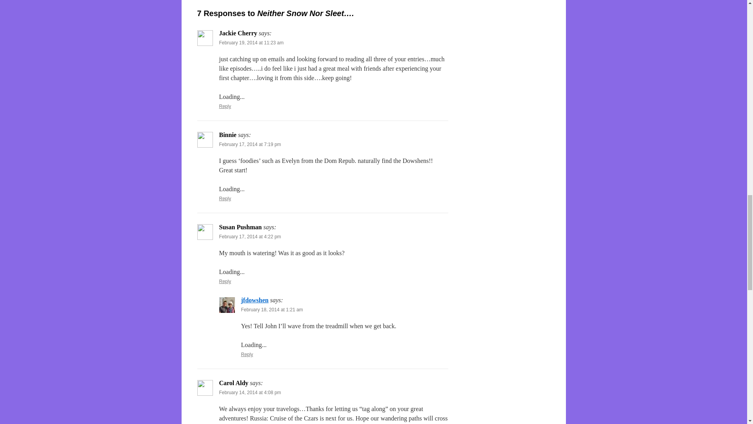  Describe the element at coordinates (225, 106) in the screenshot. I see `Reply` at that location.